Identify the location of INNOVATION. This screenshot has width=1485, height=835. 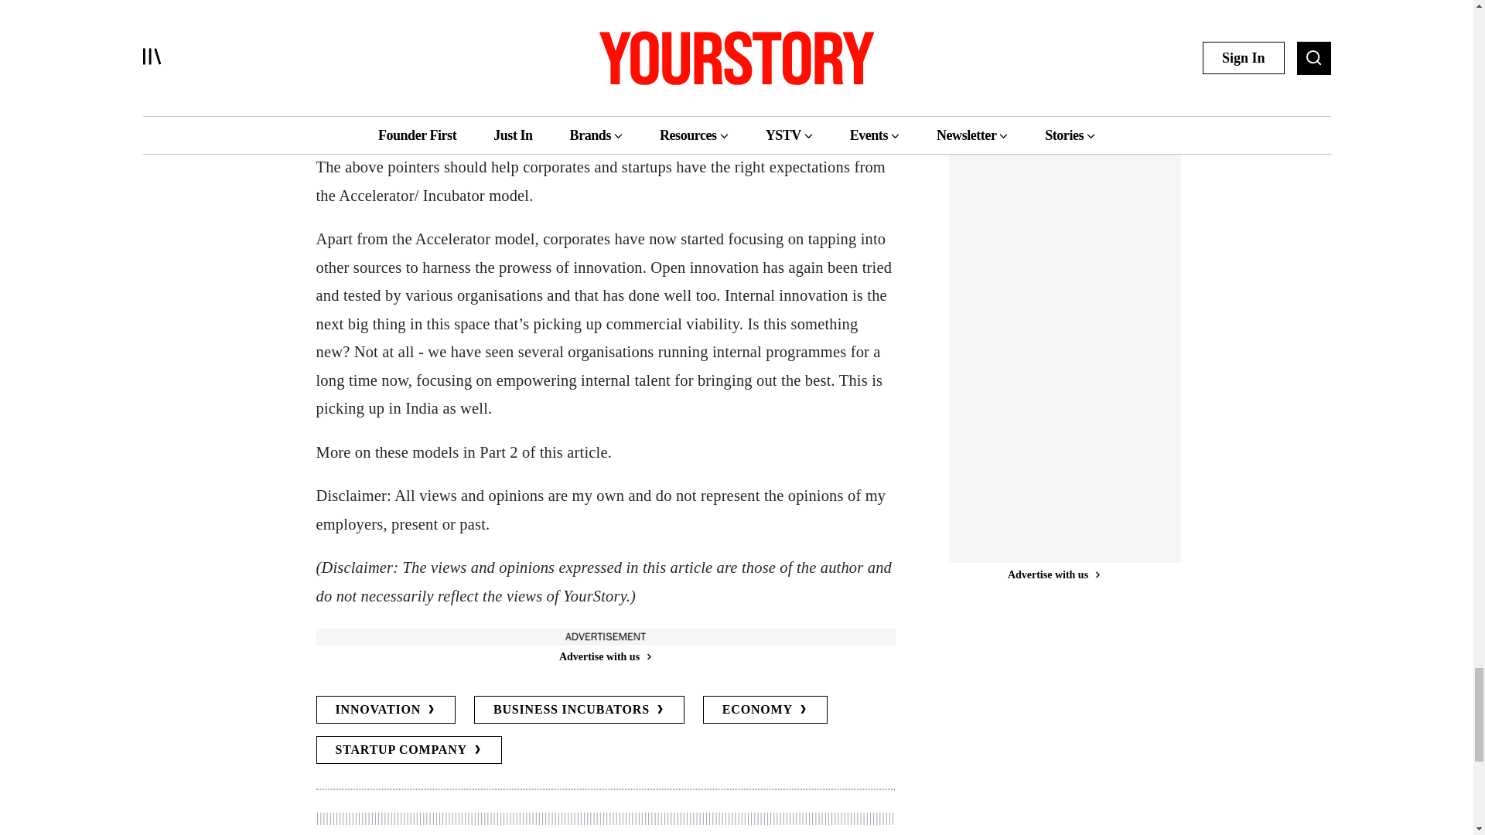
(385, 710).